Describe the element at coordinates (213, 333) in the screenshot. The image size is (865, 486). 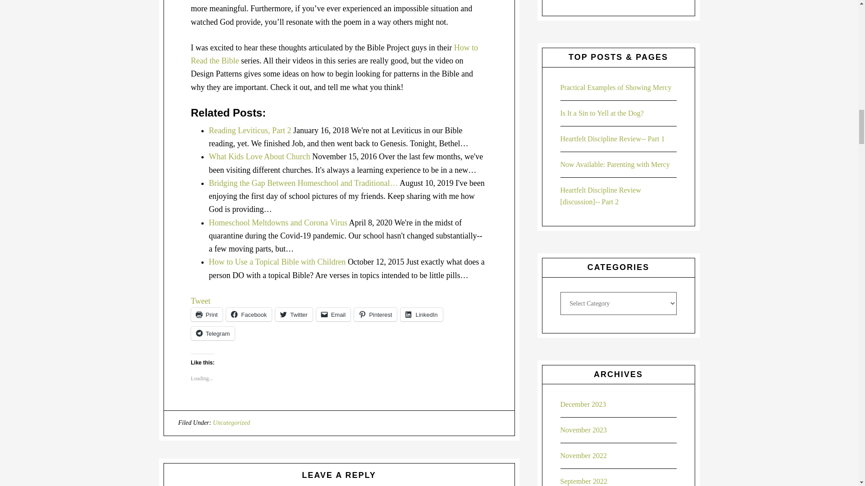
I see `Telegram` at that location.